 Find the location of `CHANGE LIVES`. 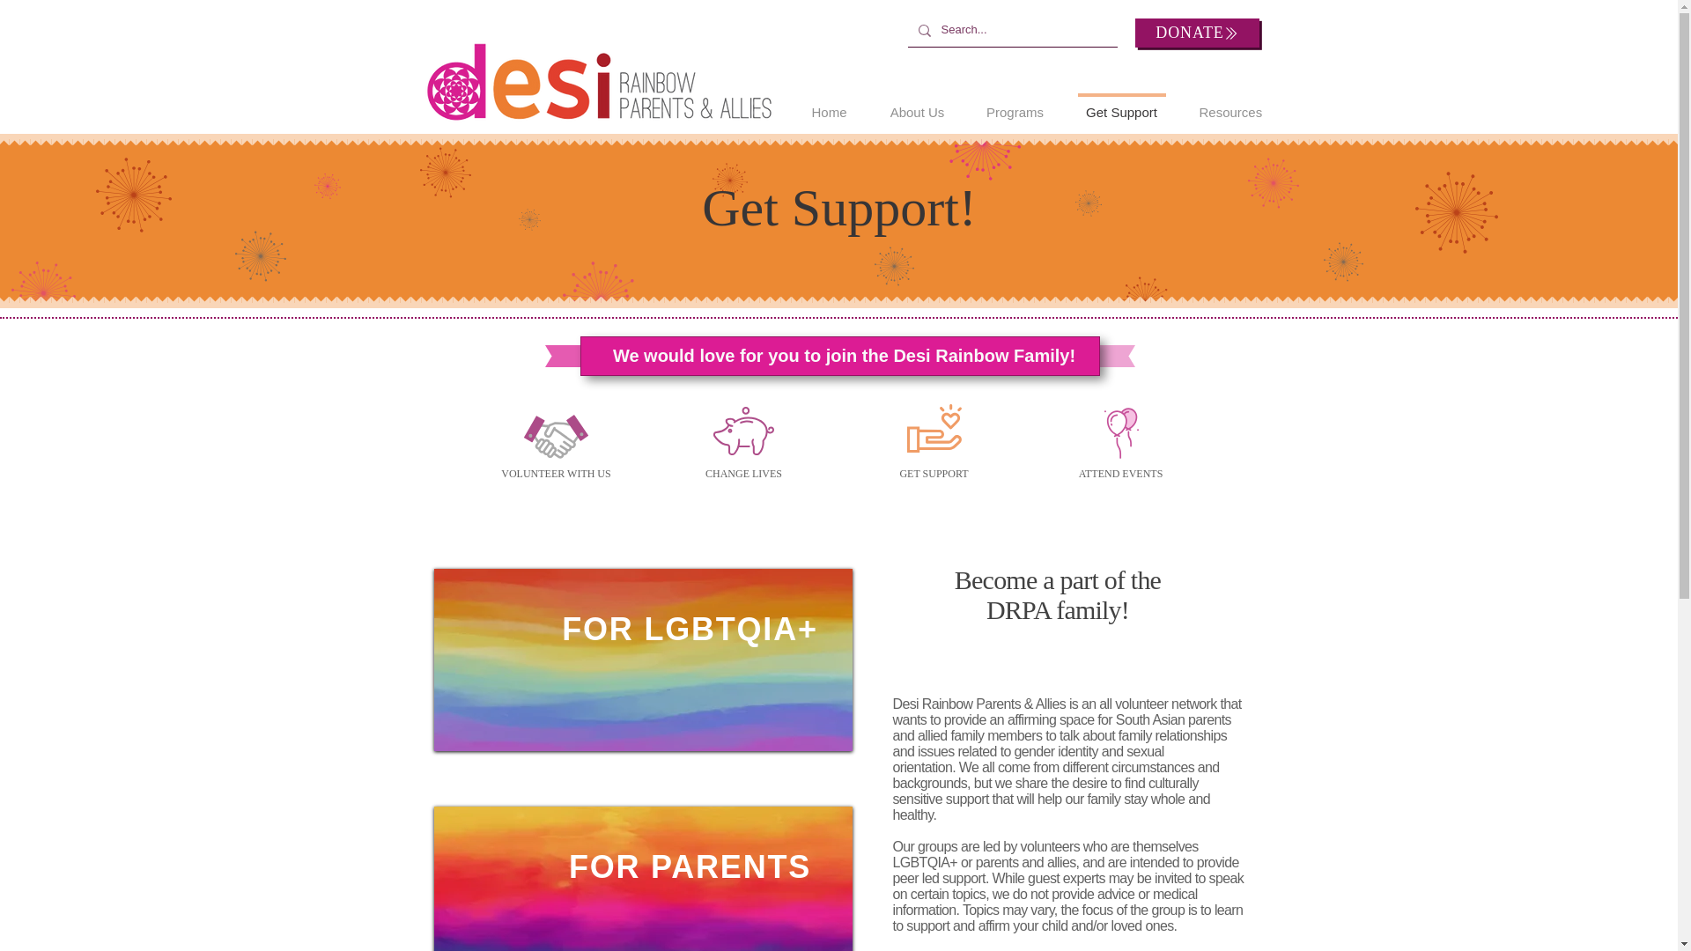

CHANGE LIVES is located at coordinates (743, 474).